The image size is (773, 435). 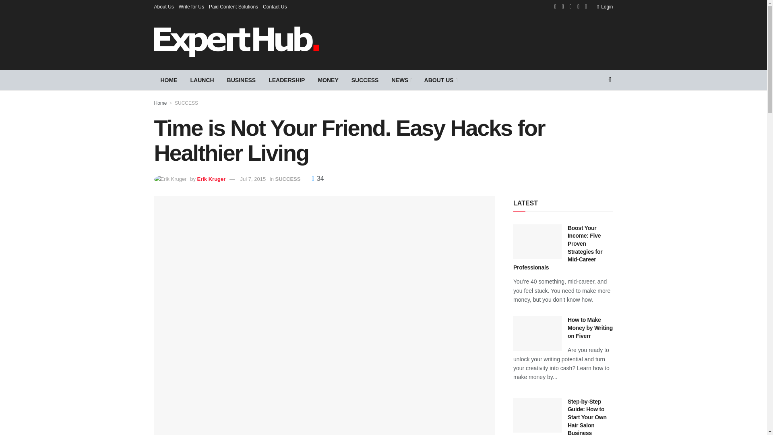 What do you see at coordinates (234, 6) in the screenshot?
I see `Paid Content Solutions` at bounding box center [234, 6].